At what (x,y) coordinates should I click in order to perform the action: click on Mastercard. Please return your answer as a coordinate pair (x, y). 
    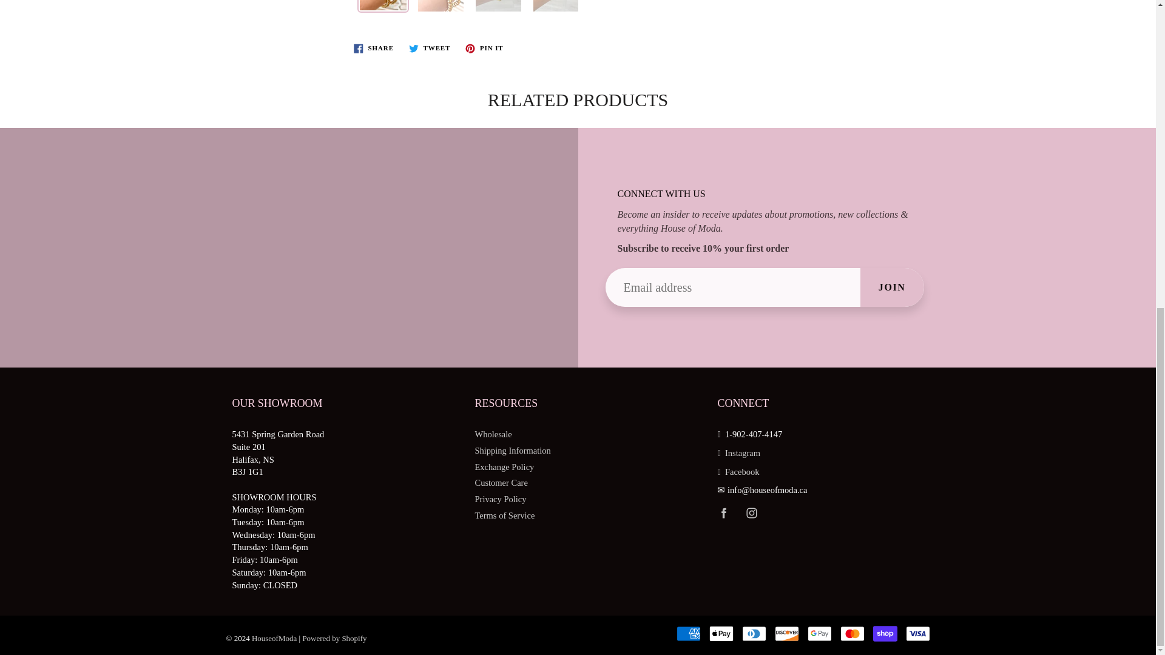
    Looking at the image, I should click on (852, 633).